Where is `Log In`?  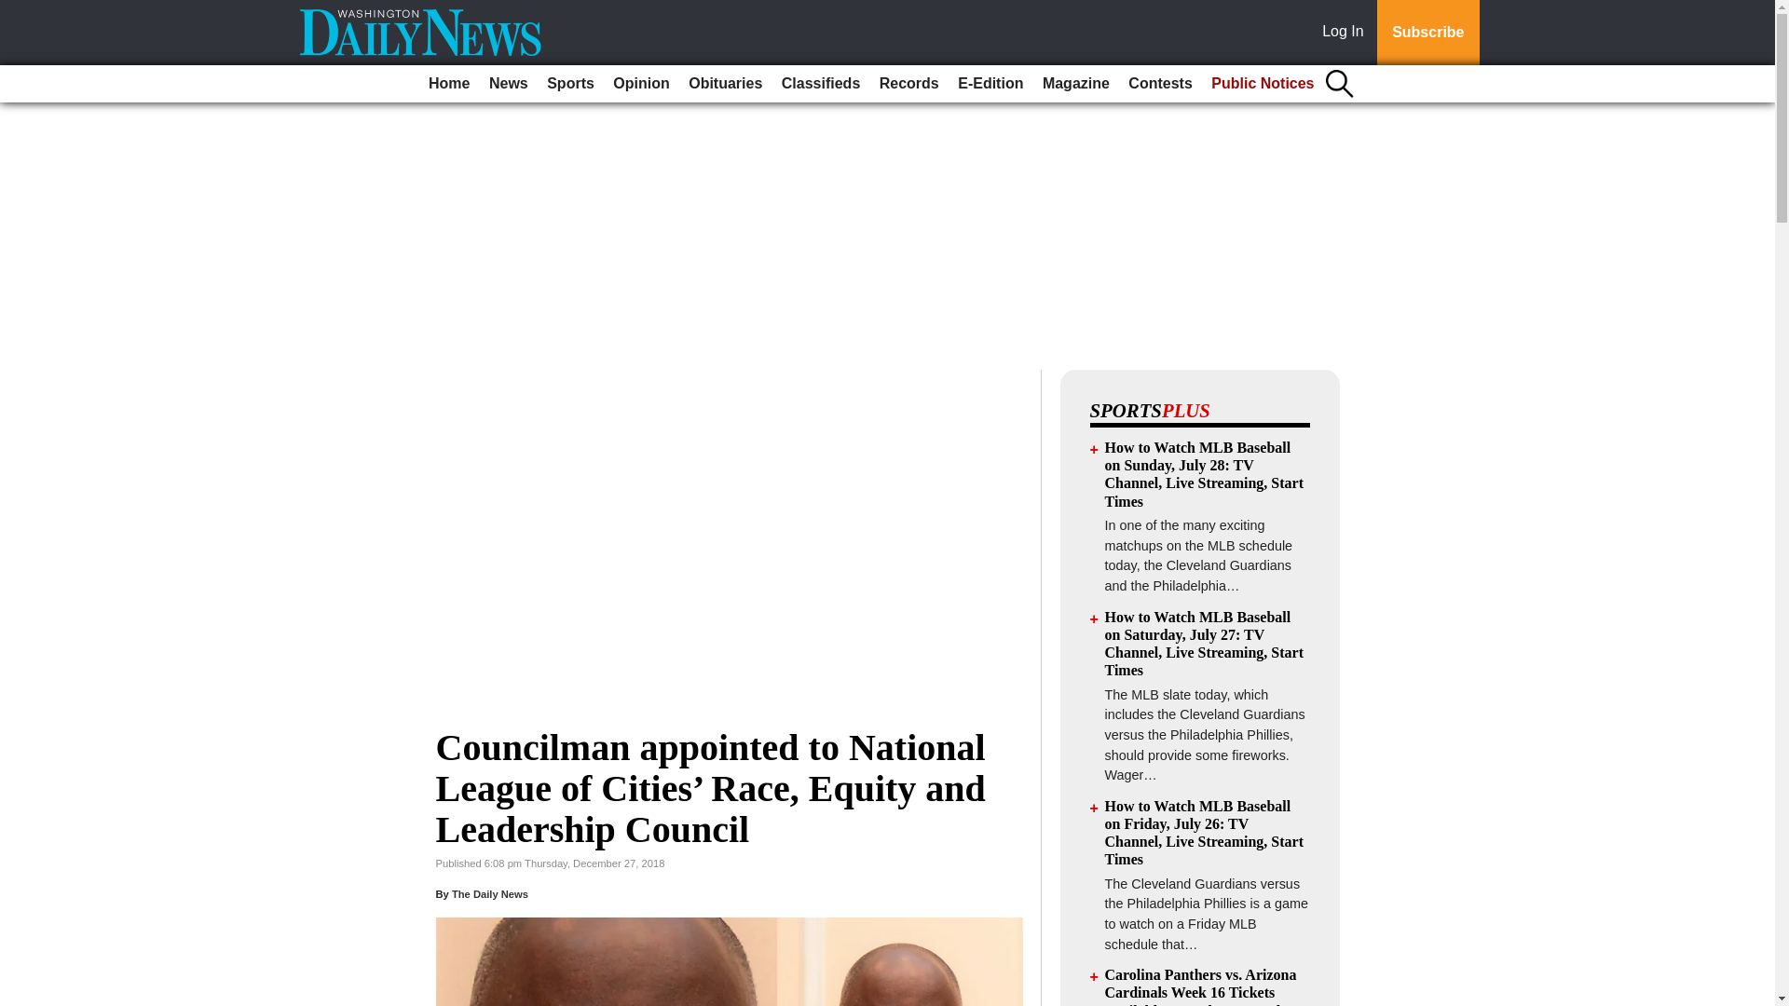
Log In is located at coordinates (1346, 33).